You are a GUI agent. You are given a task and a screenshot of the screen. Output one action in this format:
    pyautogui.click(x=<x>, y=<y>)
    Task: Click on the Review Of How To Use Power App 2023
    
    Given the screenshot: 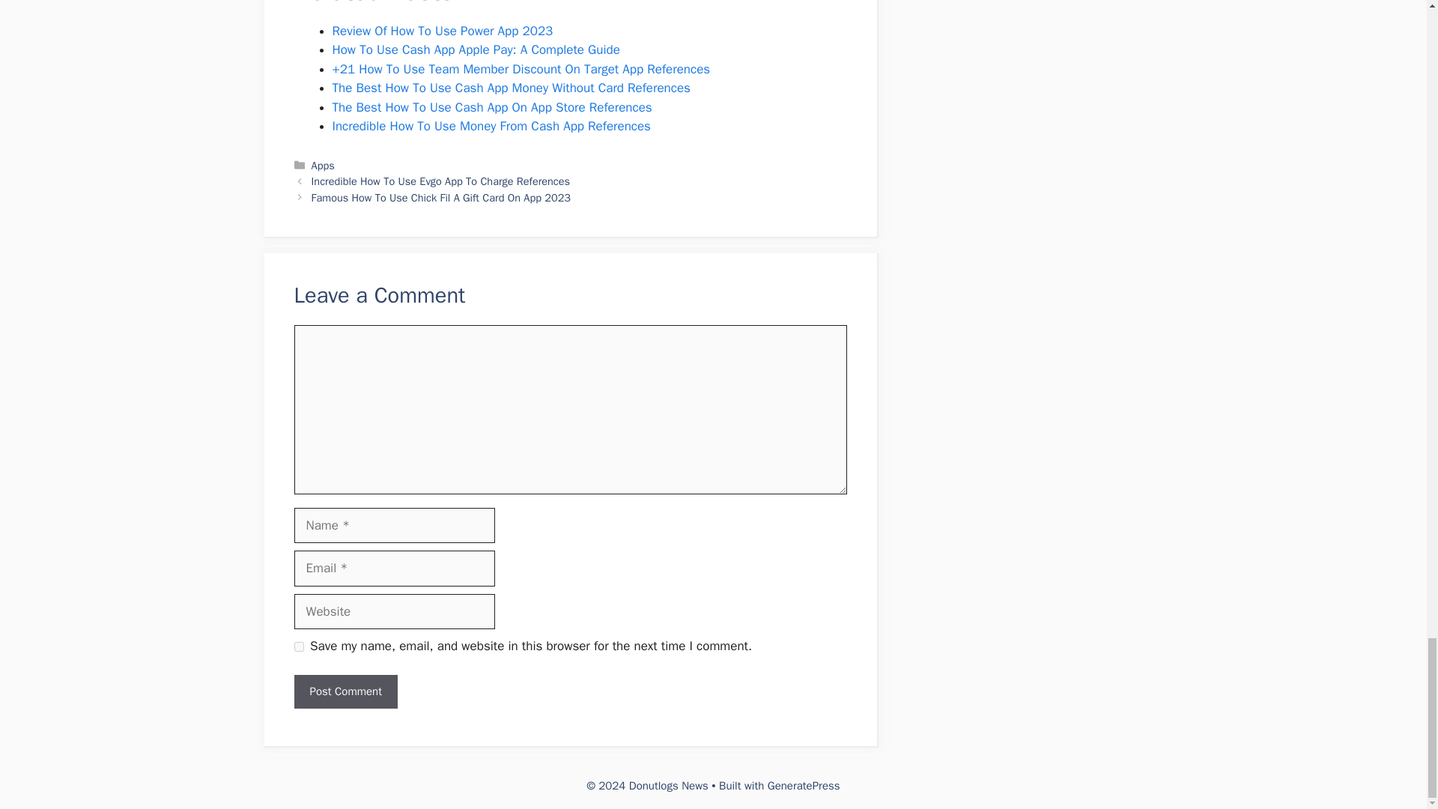 What is the action you would take?
    pyautogui.click(x=443, y=31)
    